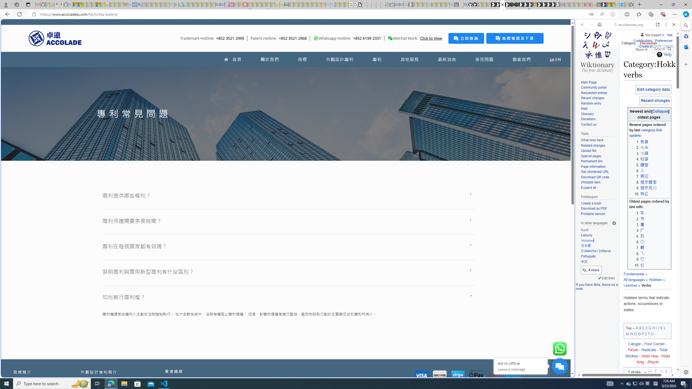  What do you see at coordinates (642, 333) in the screenshot?
I see `P` at bounding box center [642, 333].